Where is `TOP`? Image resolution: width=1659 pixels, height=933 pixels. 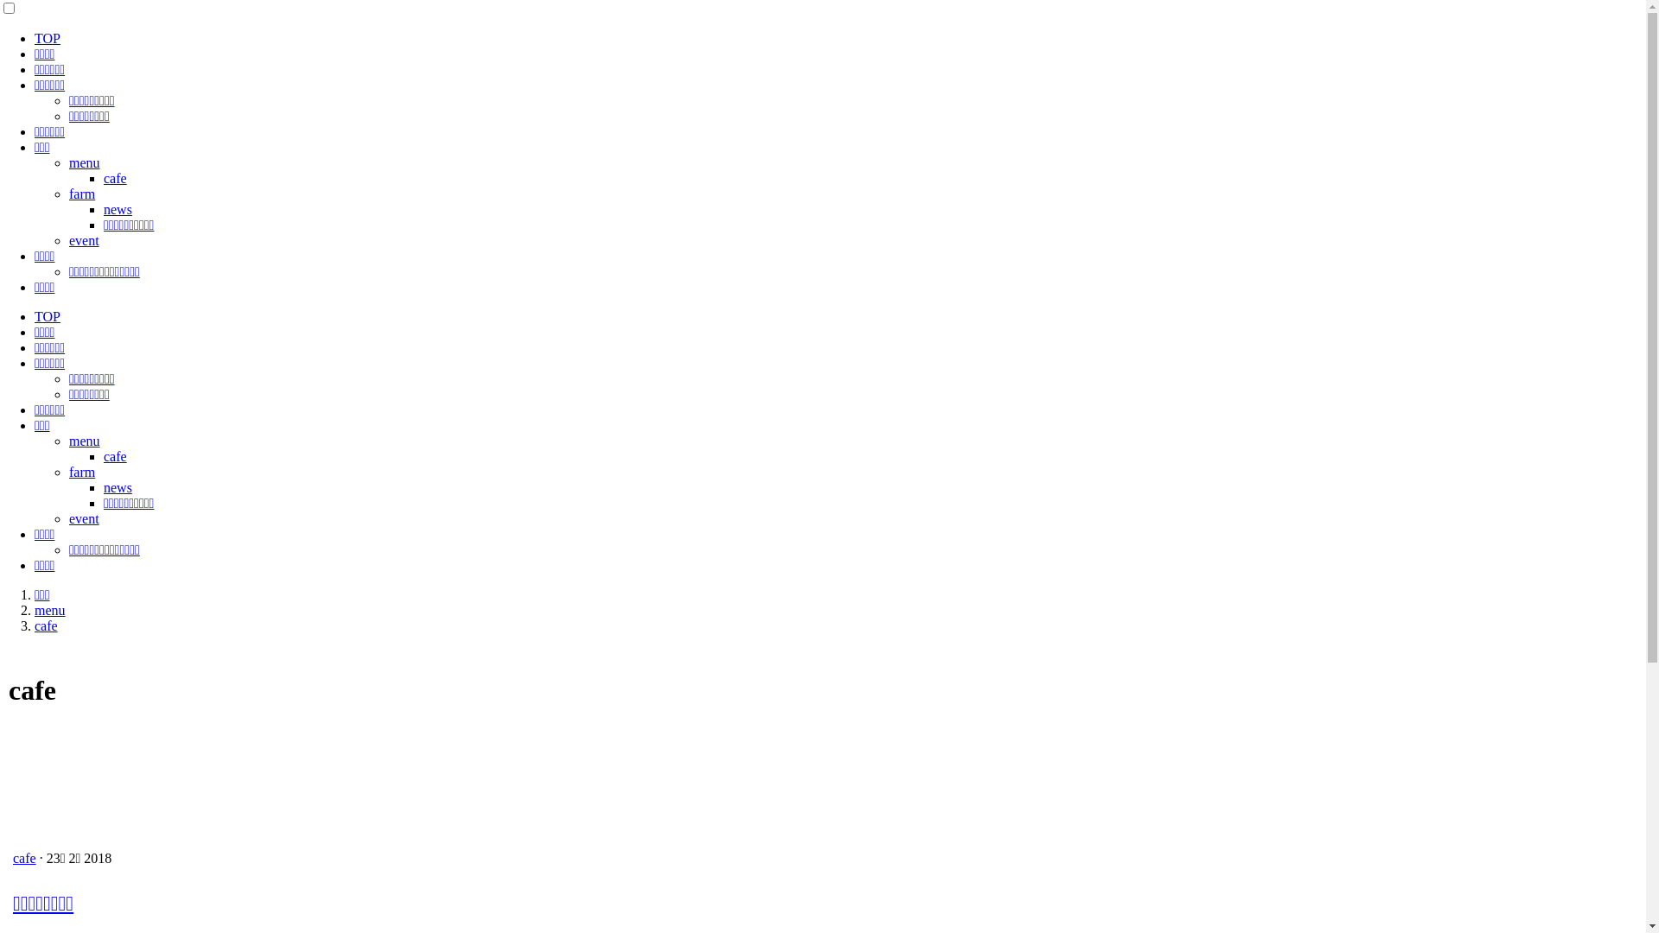
TOP is located at coordinates (48, 316).